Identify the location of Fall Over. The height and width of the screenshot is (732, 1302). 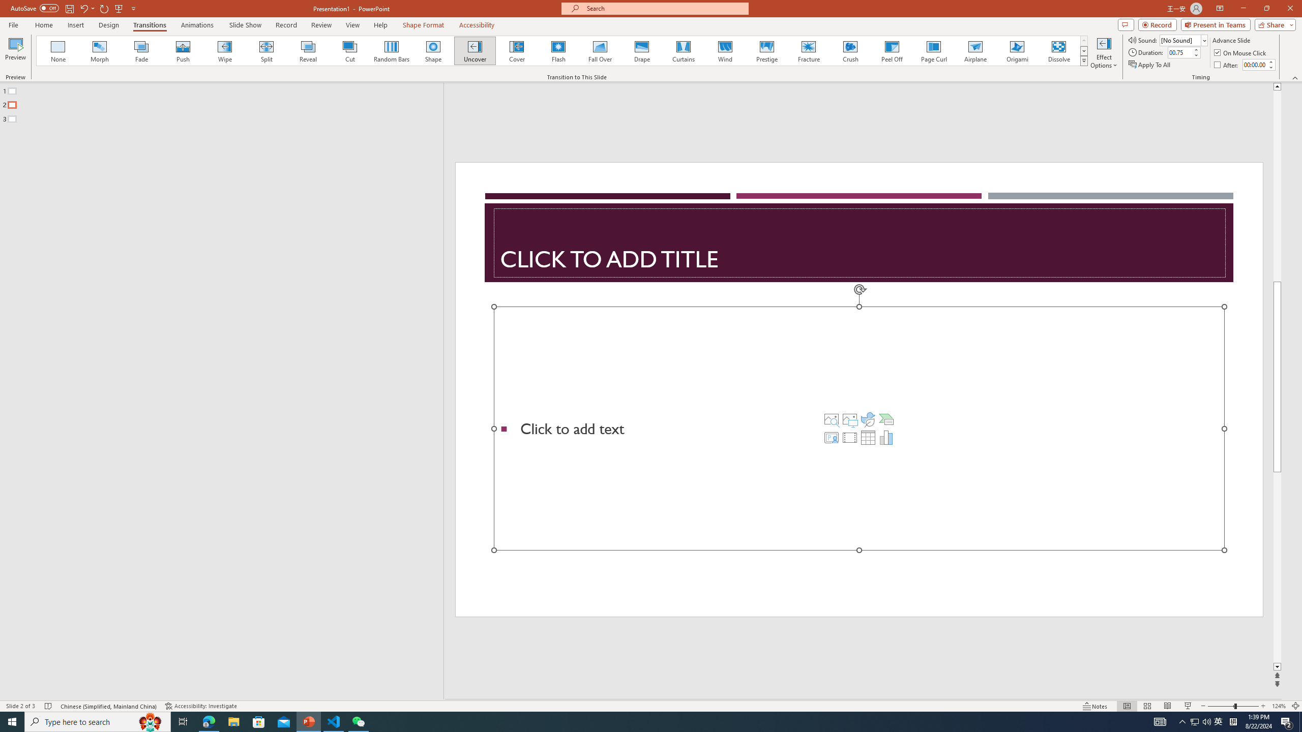
(600, 51).